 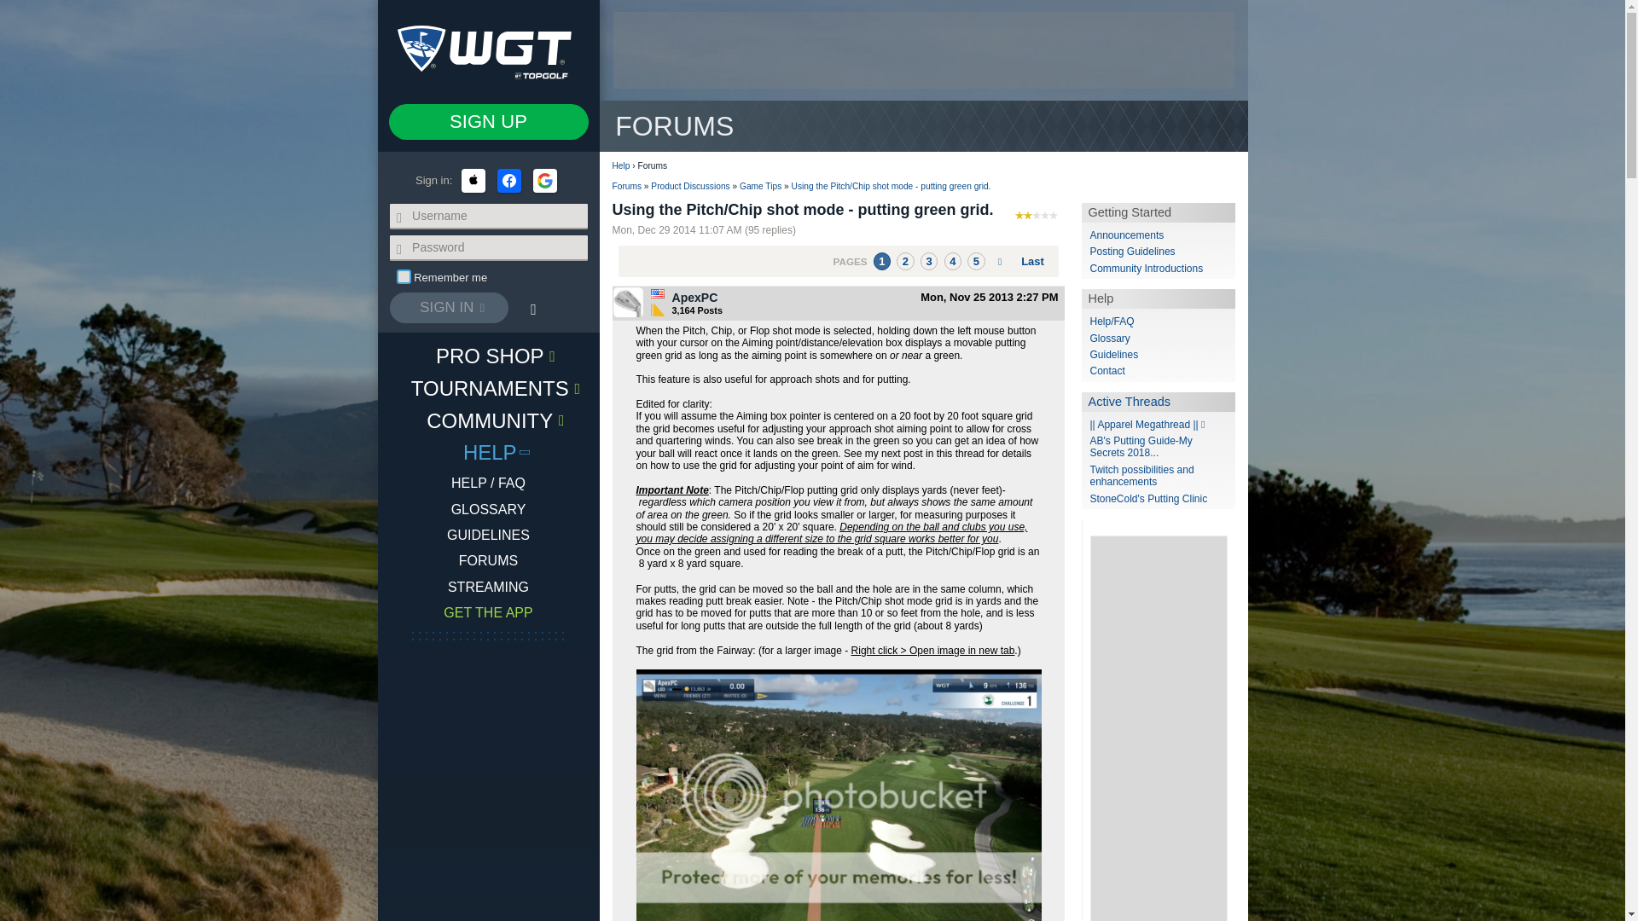 I want to click on SIGN UP, so click(x=488, y=122).